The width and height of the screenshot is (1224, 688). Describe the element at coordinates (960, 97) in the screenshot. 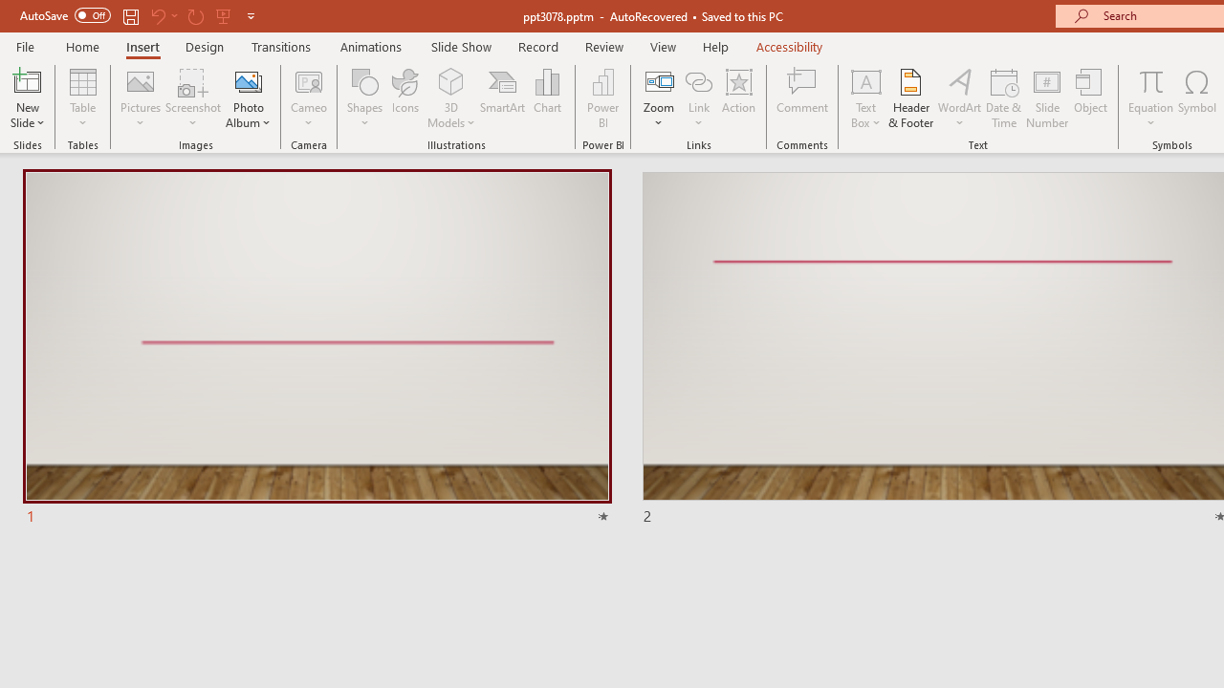

I see `WordArt` at that location.